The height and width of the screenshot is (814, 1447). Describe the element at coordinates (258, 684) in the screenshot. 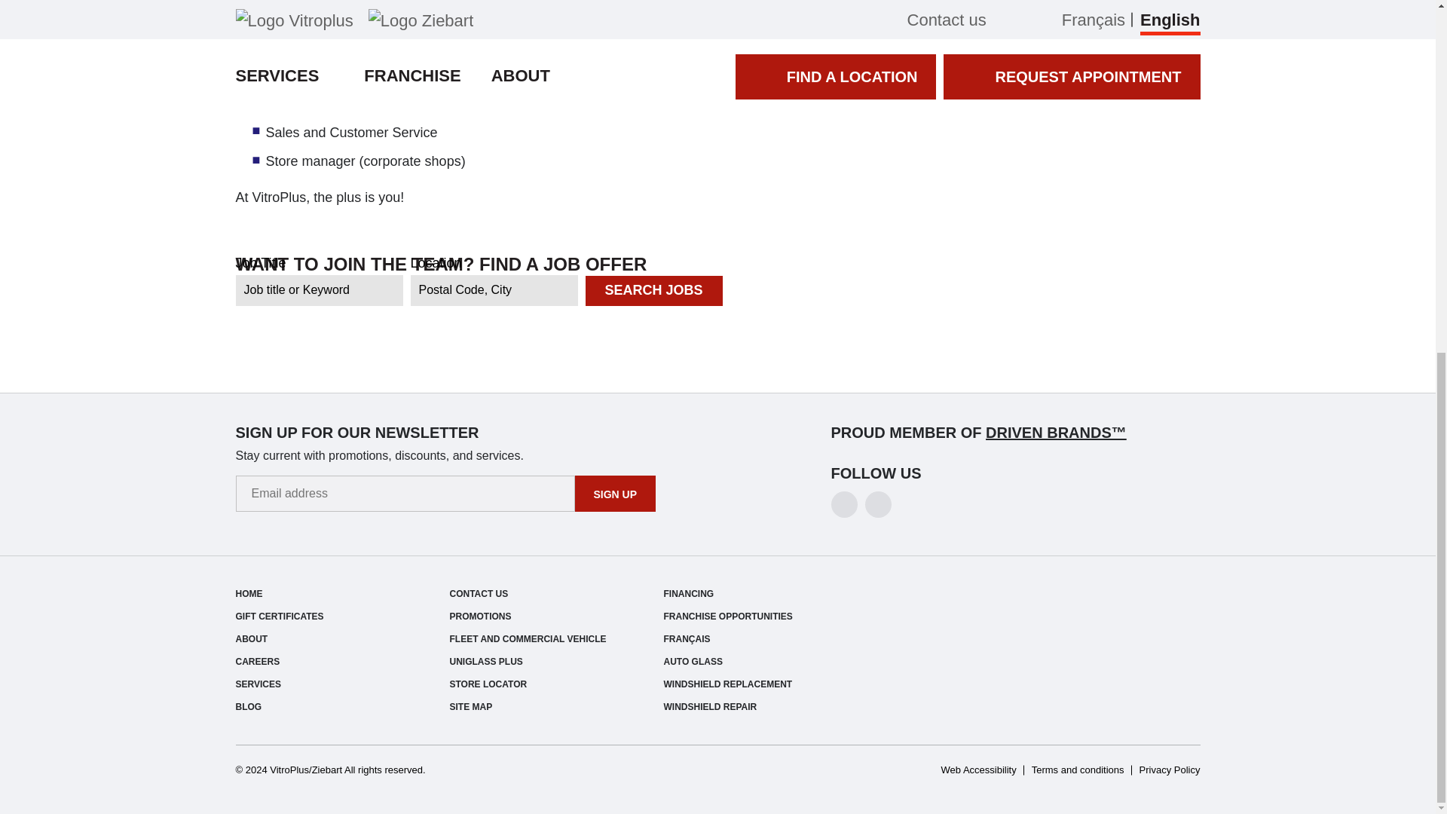

I see `Services` at that location.